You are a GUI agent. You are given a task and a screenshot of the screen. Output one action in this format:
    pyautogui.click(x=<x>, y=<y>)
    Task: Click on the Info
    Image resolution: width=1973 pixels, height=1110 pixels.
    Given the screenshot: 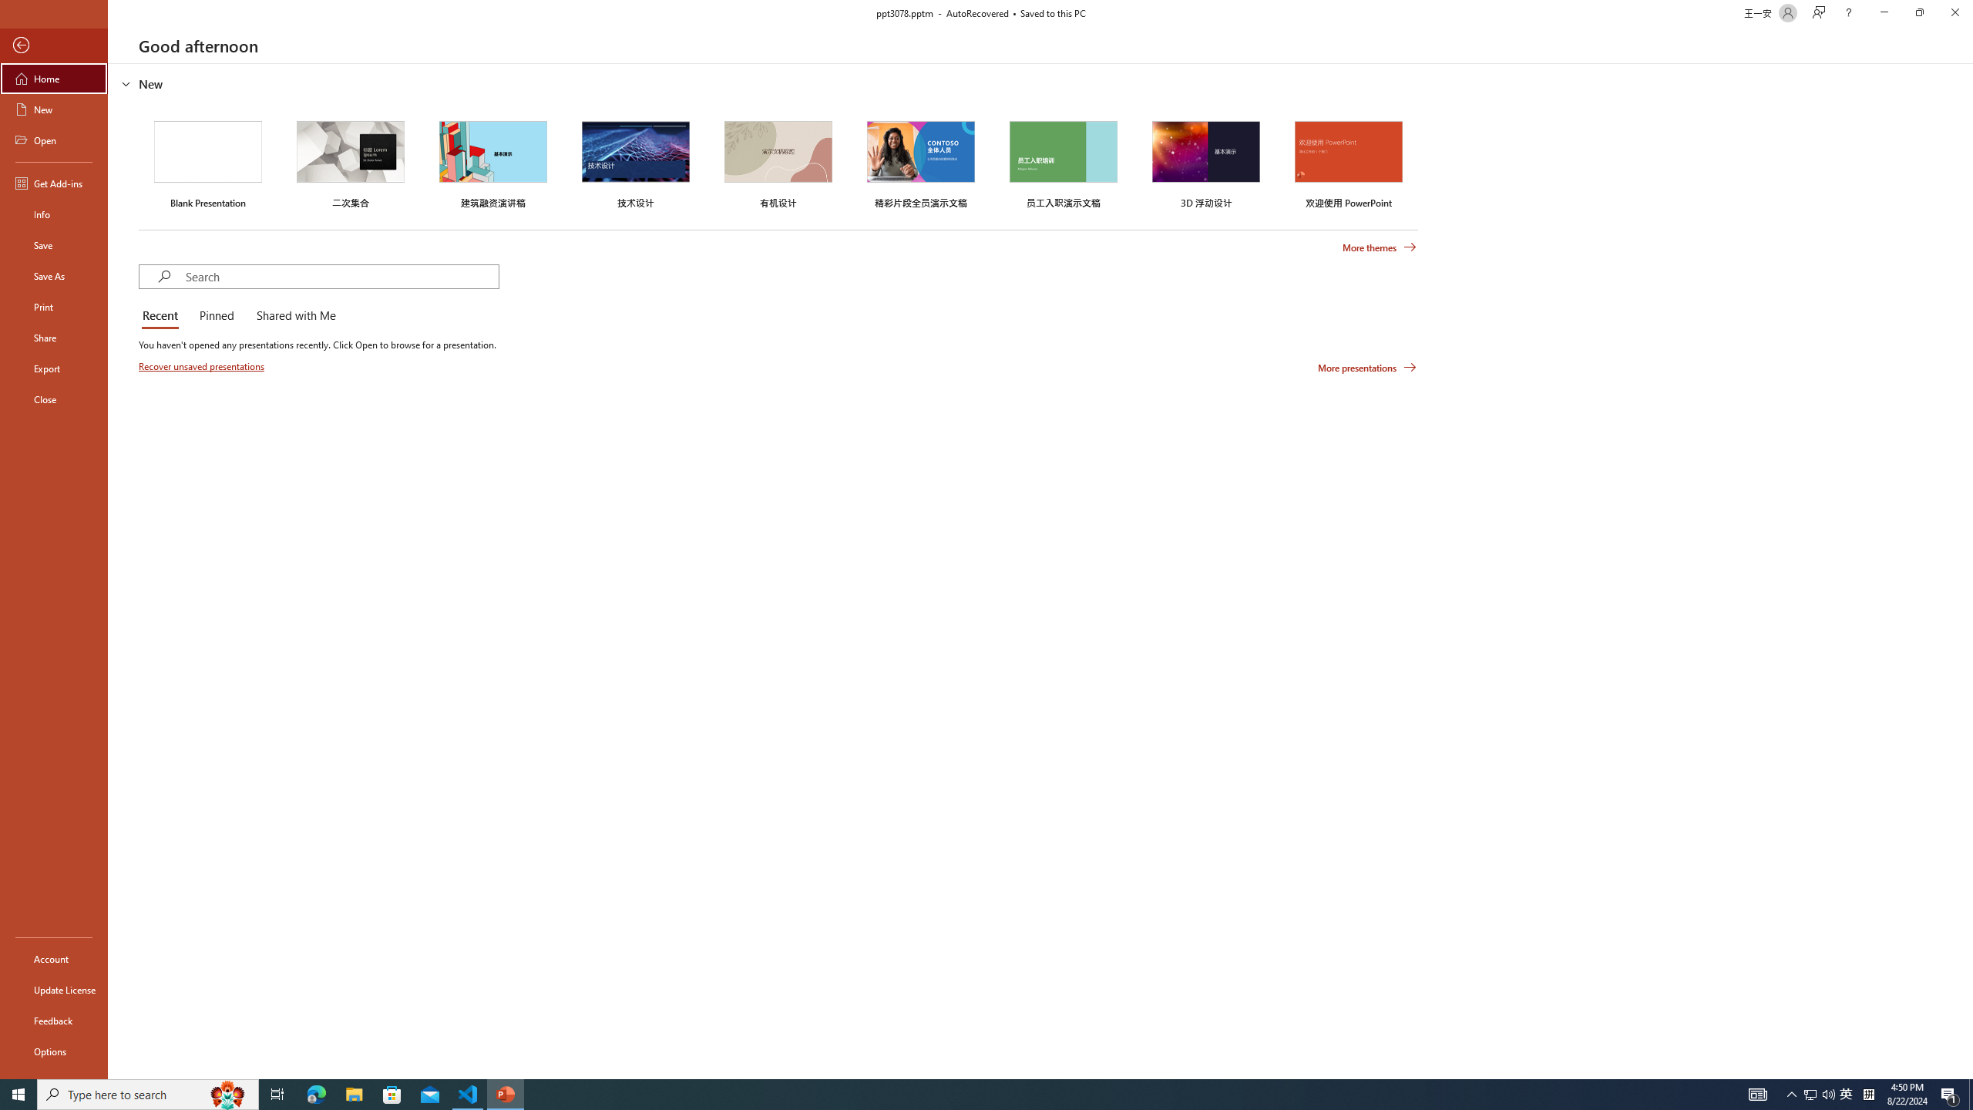 What is the action you would take?
    pyautogui.click(x=54, y=214)
    